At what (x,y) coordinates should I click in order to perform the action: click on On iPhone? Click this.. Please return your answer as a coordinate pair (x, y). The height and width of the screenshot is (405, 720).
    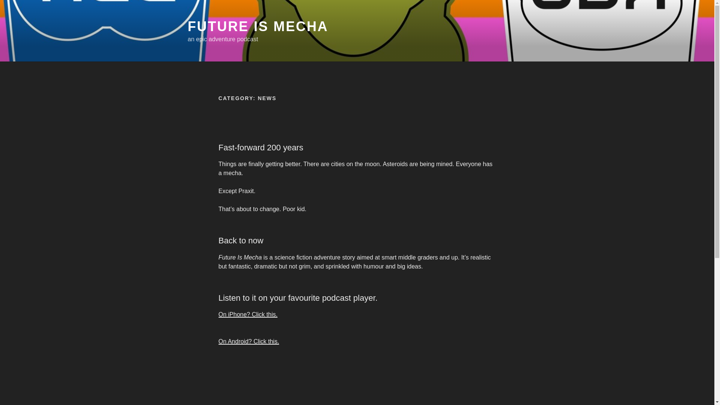
    Looking at the image, I should click on (247, 314).